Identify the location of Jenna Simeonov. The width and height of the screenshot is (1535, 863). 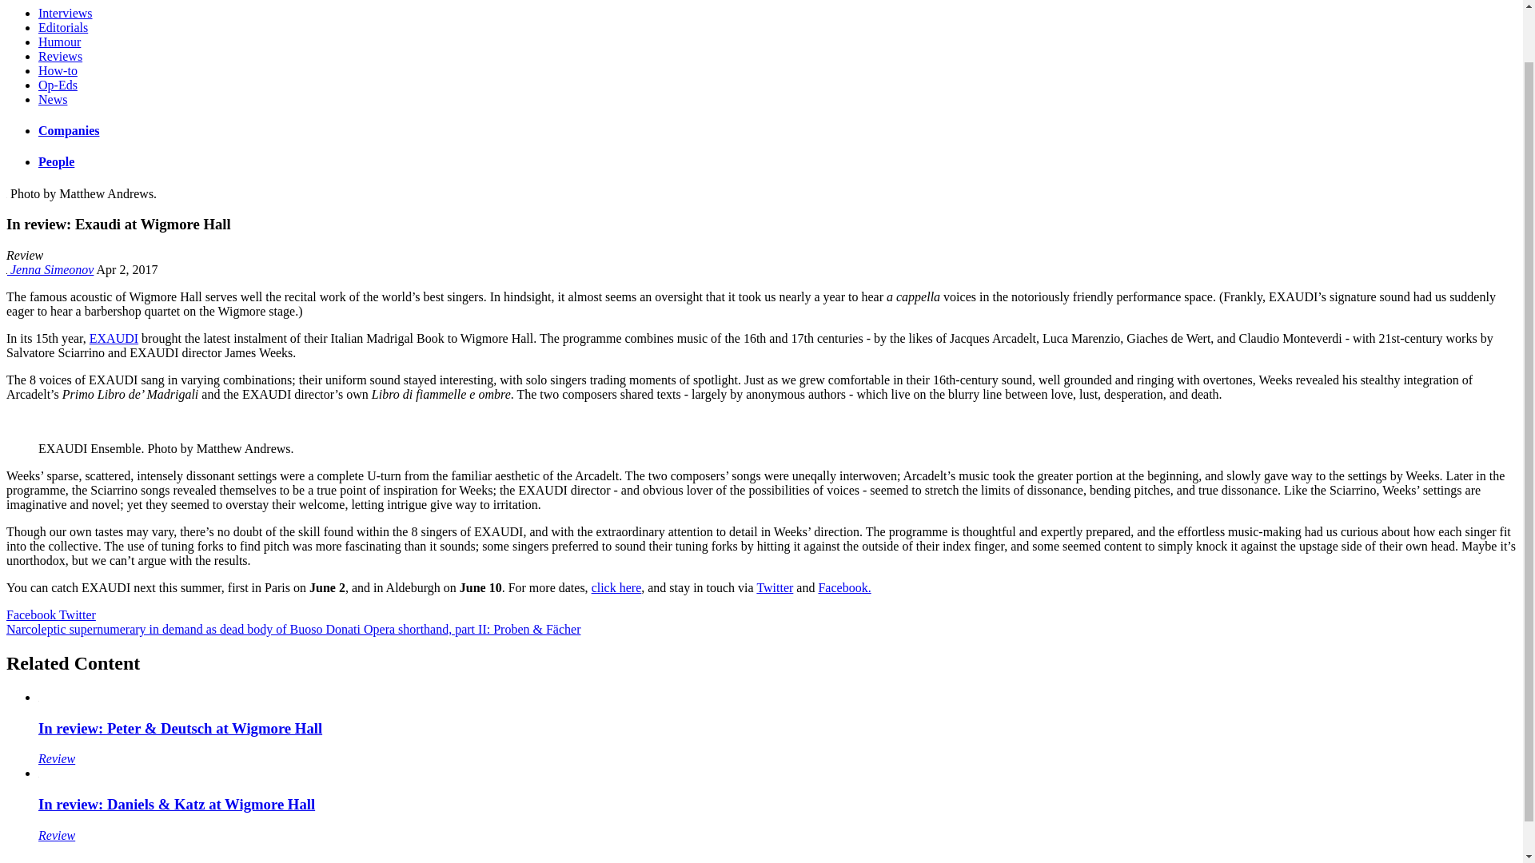
(50, 269).